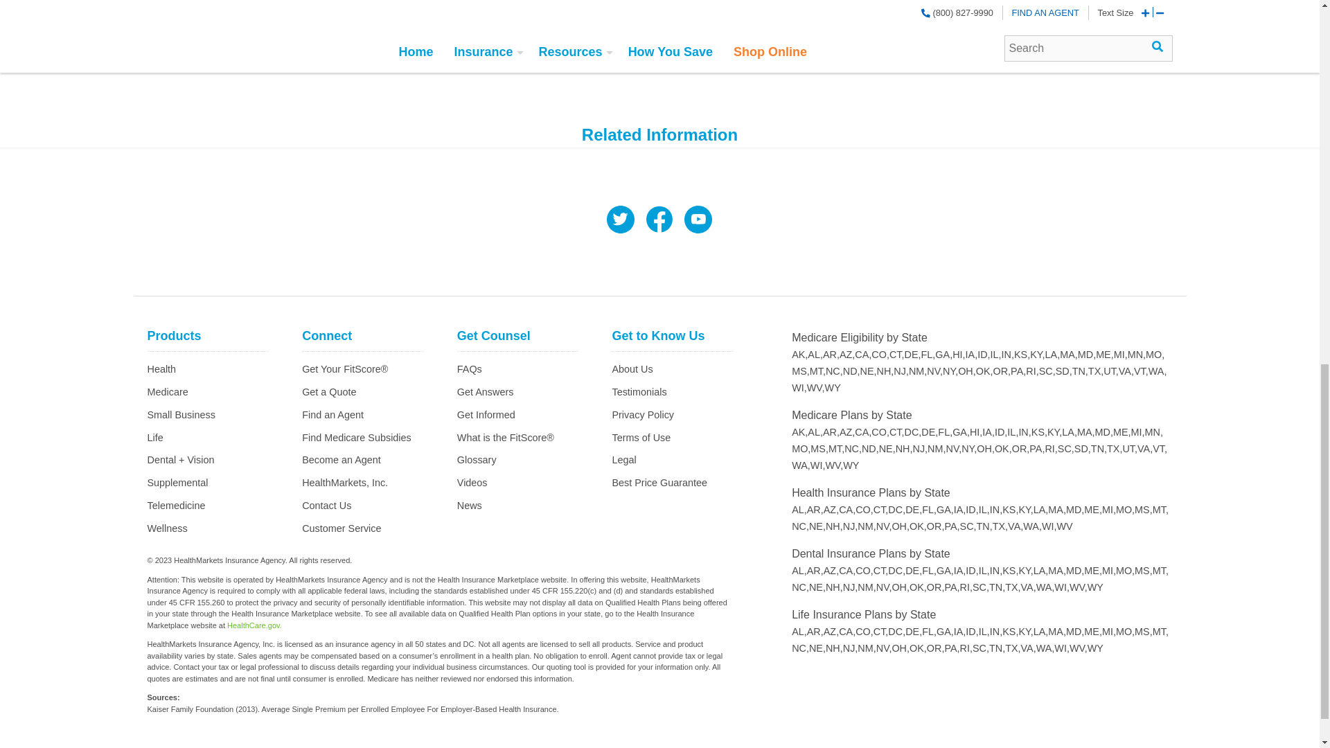  What do you see at coordinates (799, 355) in the screenshot?
I see `Medicare Eligibility in Alaska` at bounding box center [799, 355].